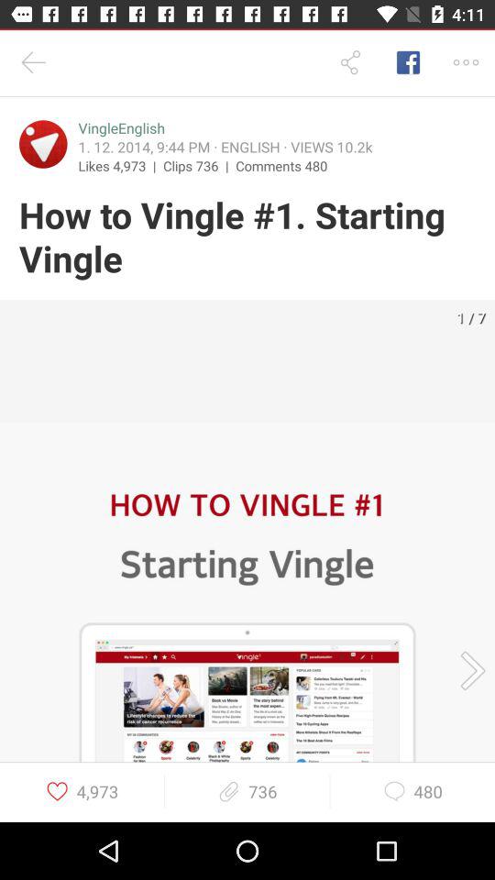 The width and height of the screenshot is (495, 880). What do you see at coordinates (121, 128) in the screenshot?
I see `select the item above the 1 12 2014 item` at bounding box center [121, 128].